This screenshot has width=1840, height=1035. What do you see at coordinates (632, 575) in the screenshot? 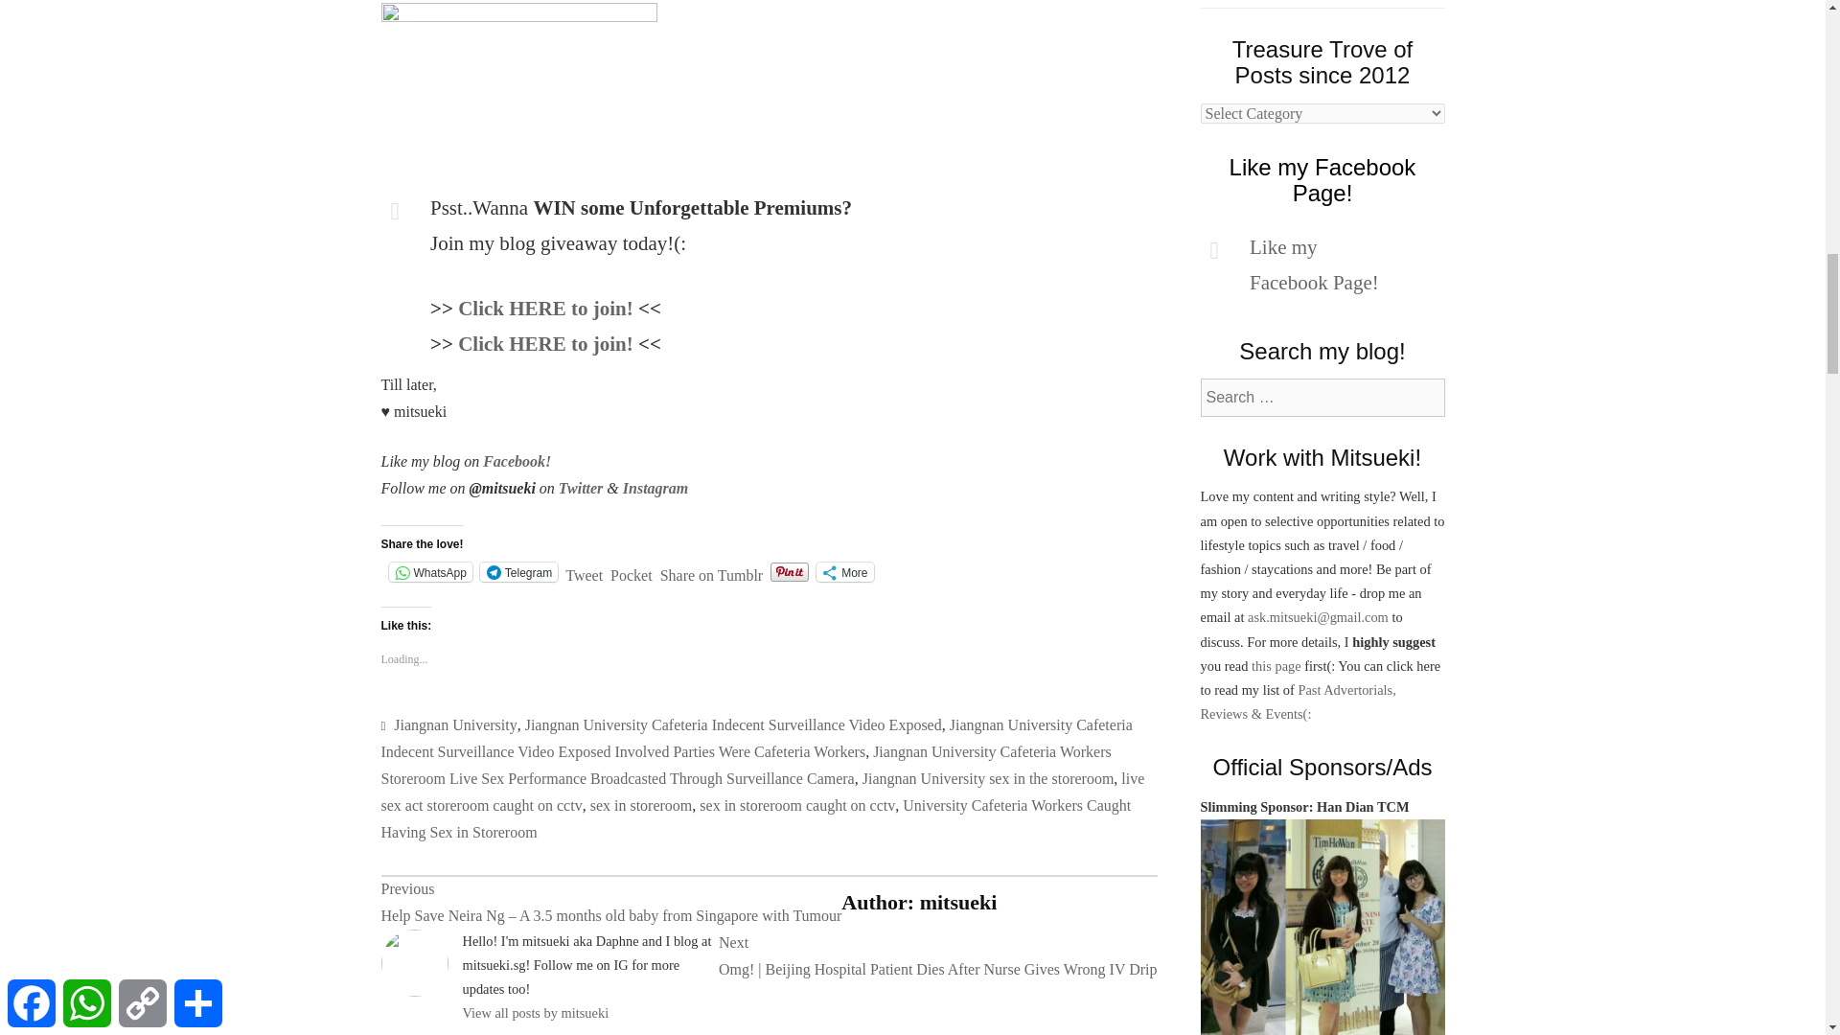
I see `Pocket` at bounding box center [632, 575].